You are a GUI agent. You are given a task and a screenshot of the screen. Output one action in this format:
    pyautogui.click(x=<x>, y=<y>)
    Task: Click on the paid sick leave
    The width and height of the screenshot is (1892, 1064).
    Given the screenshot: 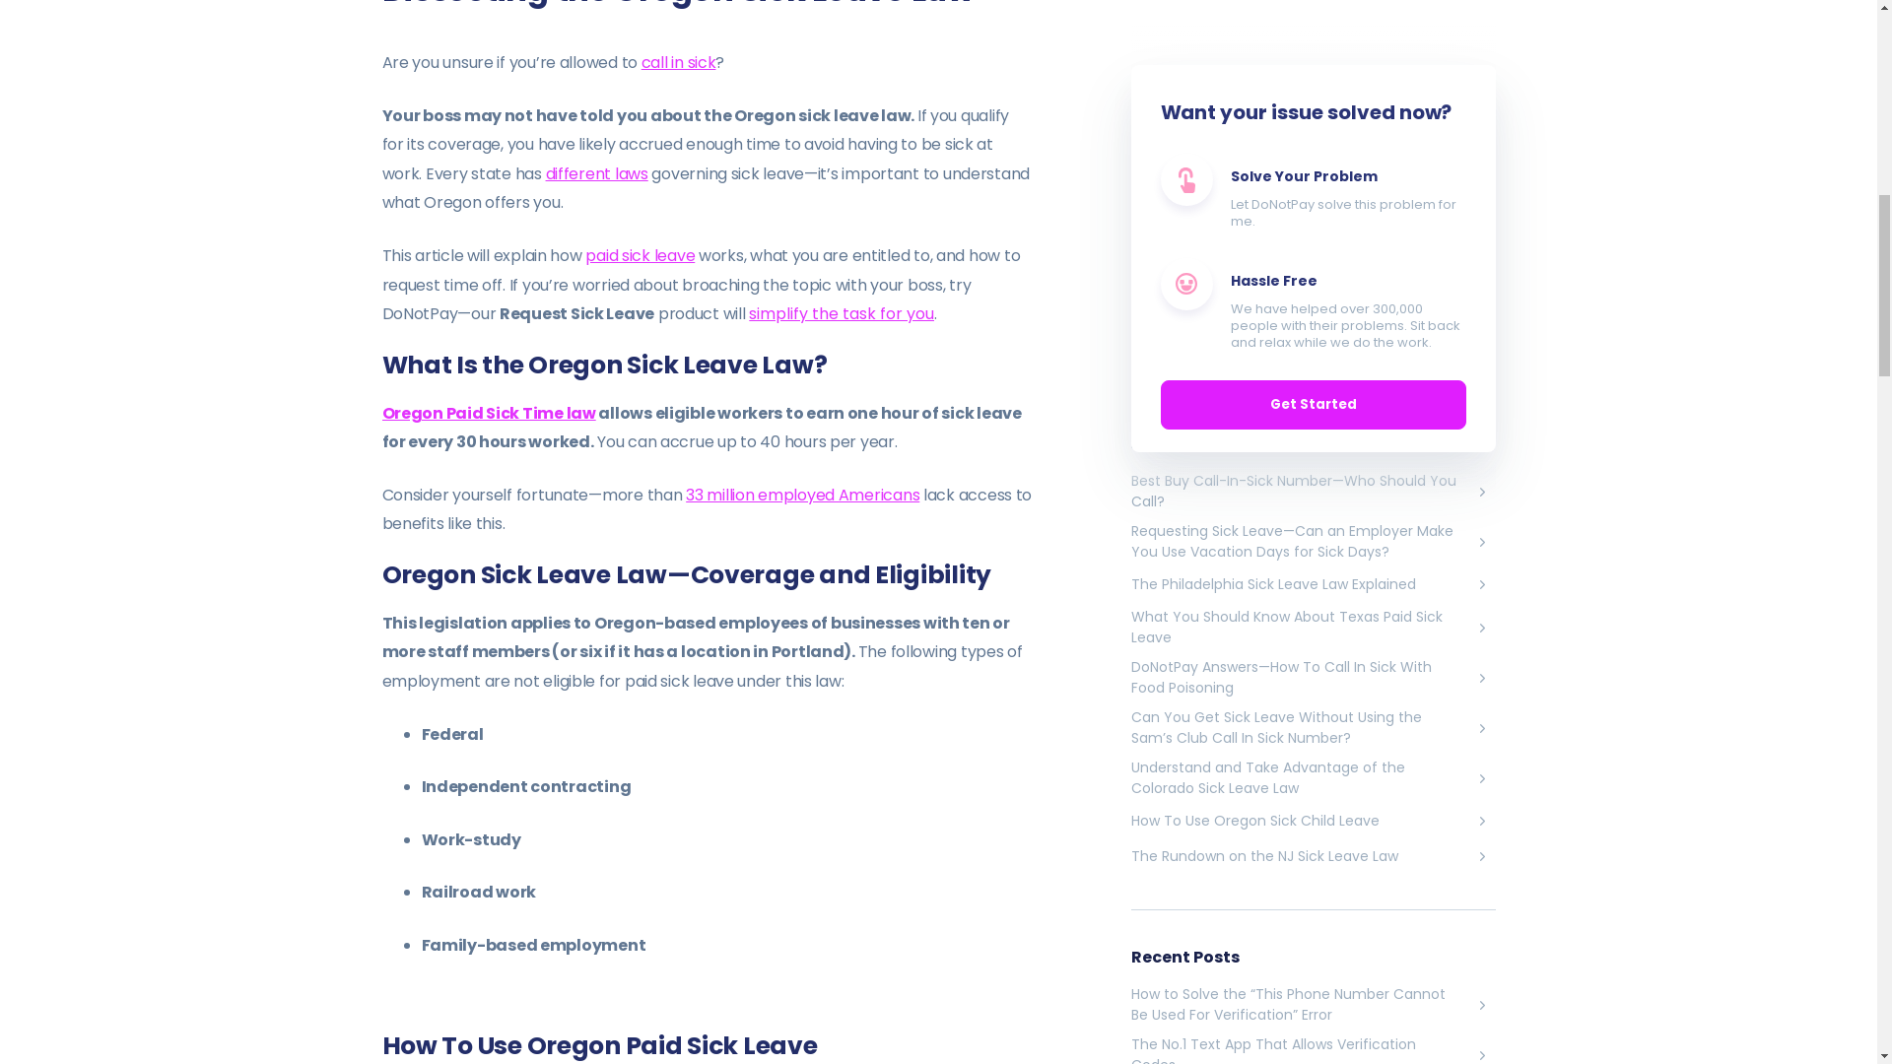 What is the action you would take?
    pyautogui.click(x=639, y=256)
    